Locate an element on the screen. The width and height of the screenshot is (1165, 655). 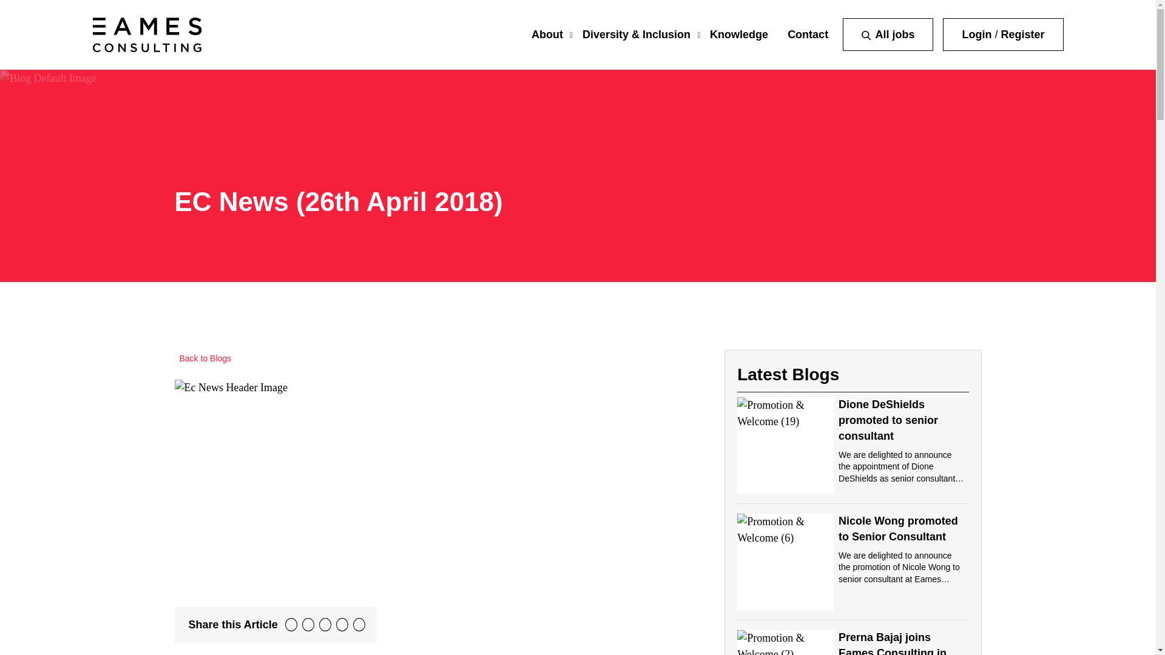
Nicole Wong promoted to Senior Consultant is located at coordinates (898, 529).